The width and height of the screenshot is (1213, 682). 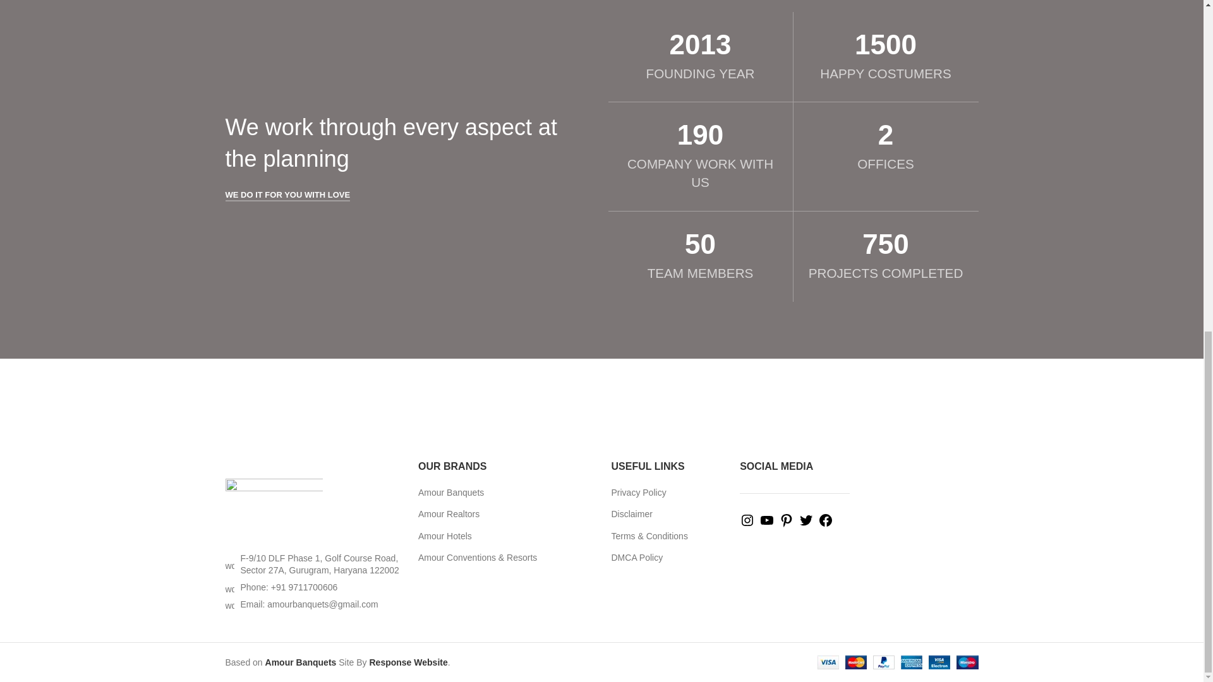 What do you see at coordinates (445, 537) in the screenshot?
I see `Amour Hotels` at bounding box center [445, 537].